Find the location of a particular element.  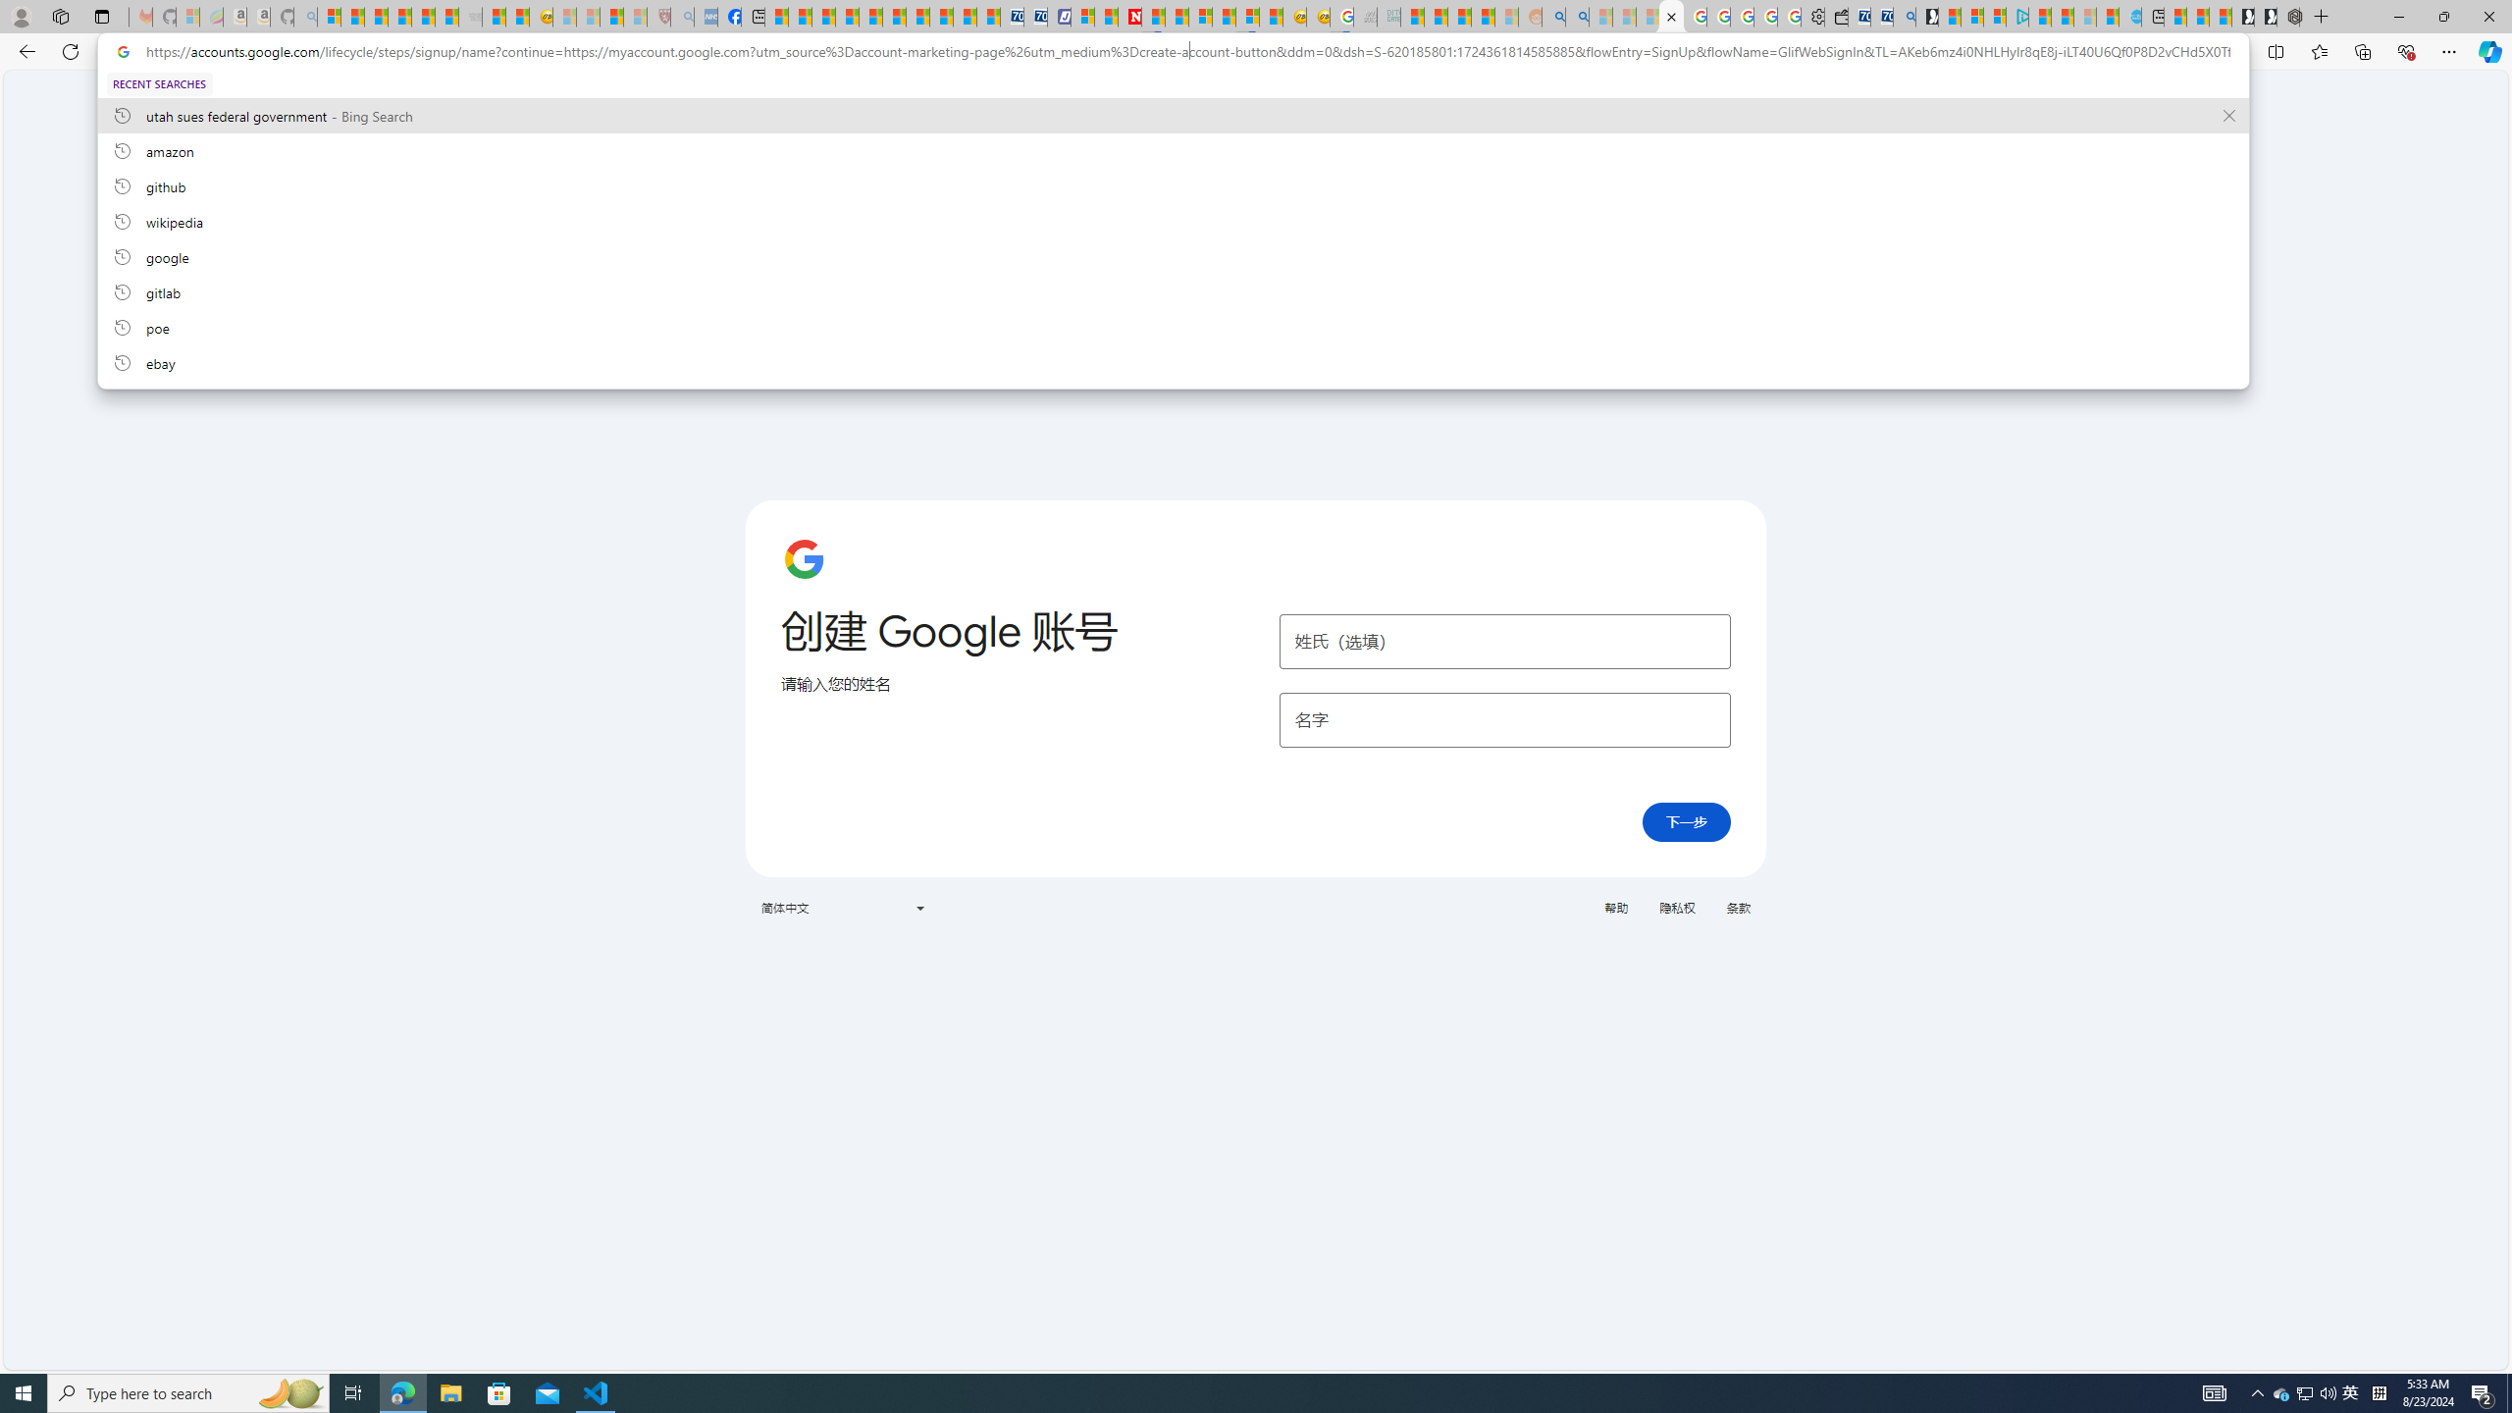

Recipes - MSN - Sleeping is located at coordinates (565, 17).